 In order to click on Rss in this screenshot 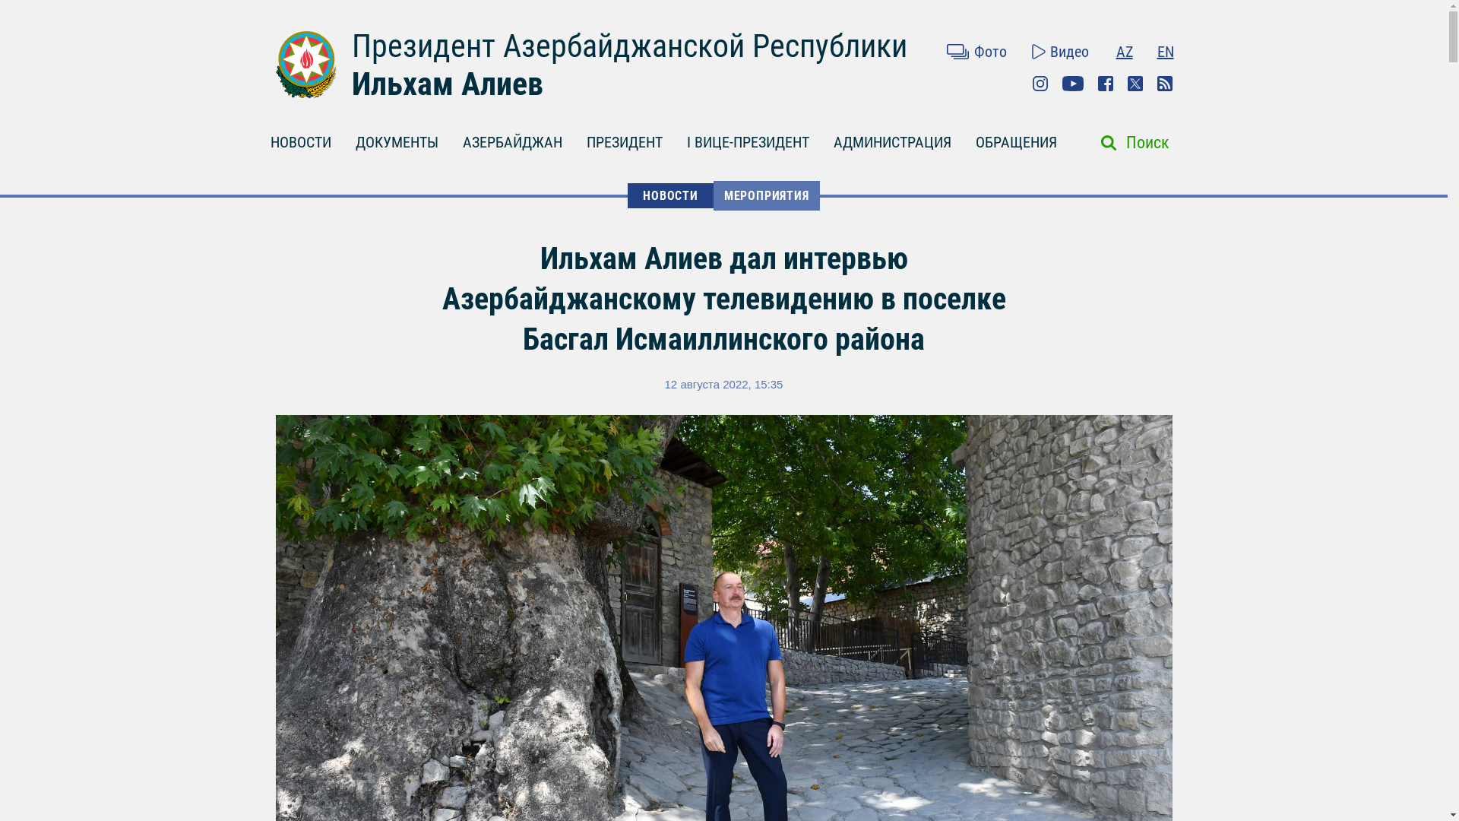, I will do `click(1164, 84)`.